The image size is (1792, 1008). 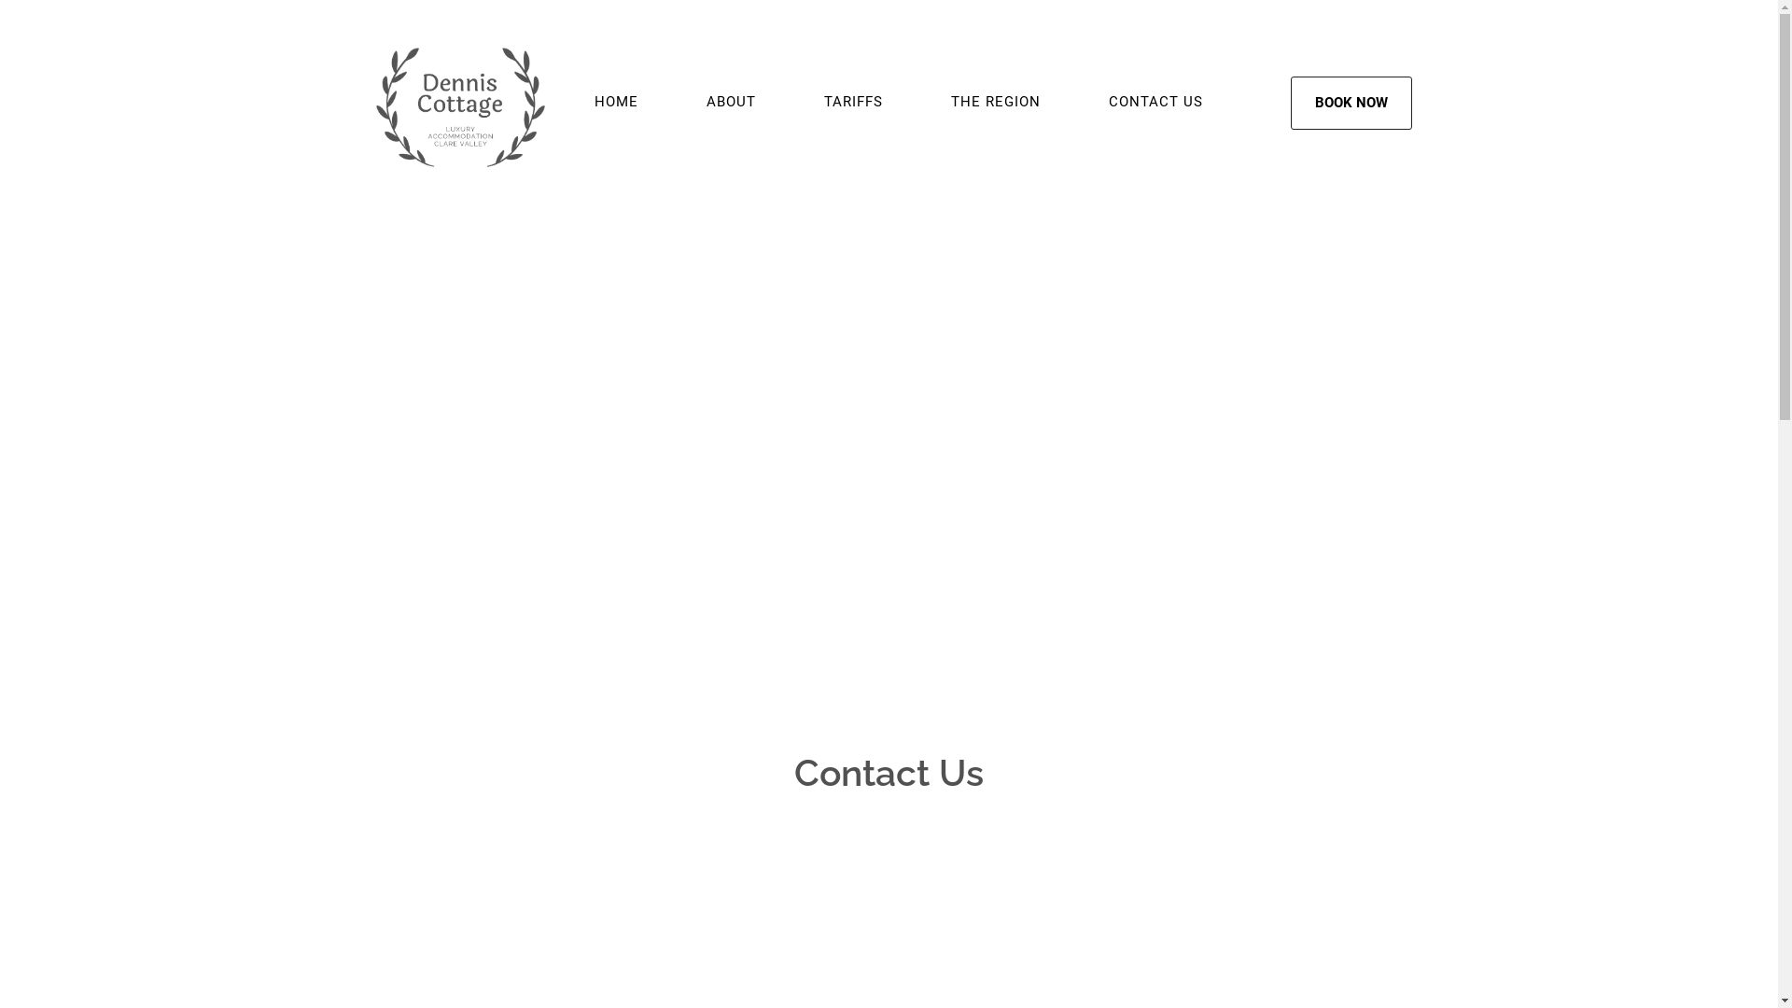 I want to click on ABOUT, so click(x=732, y=103).